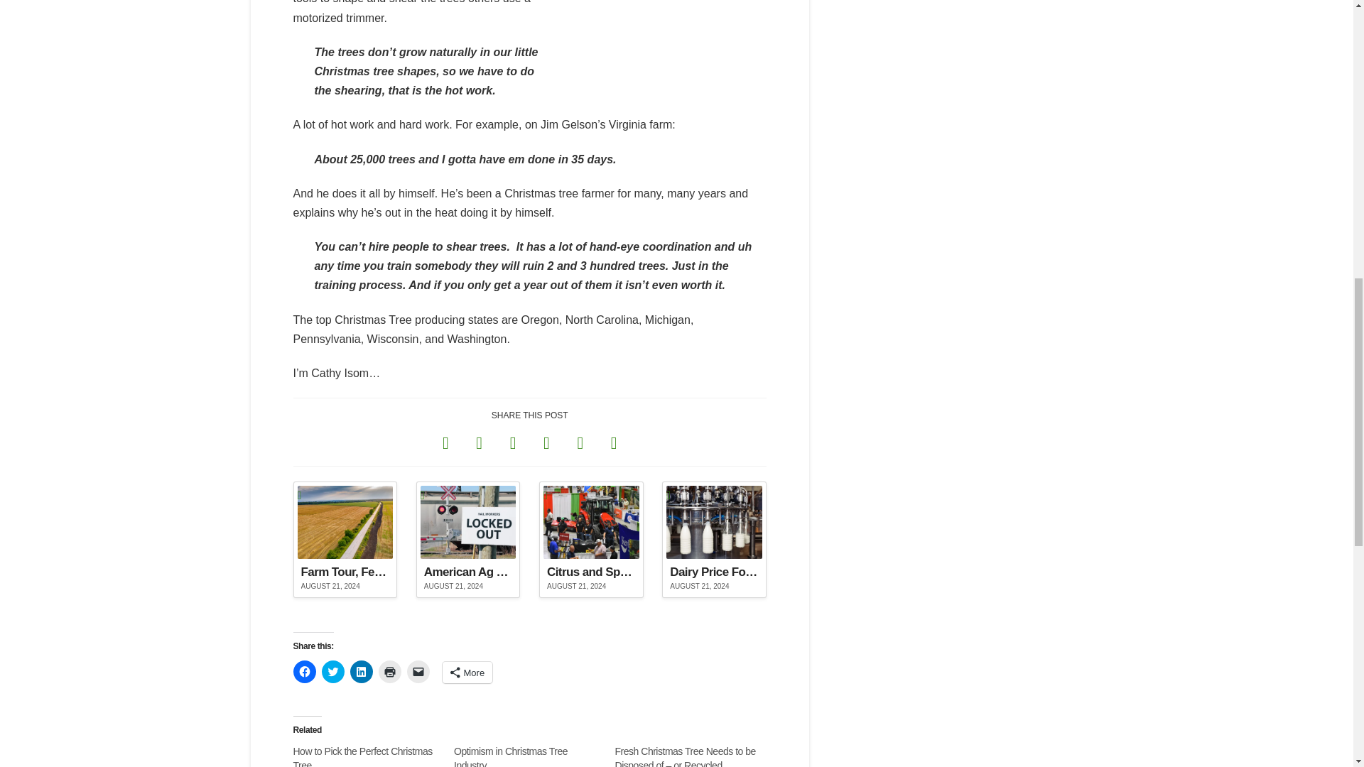 This screenshot has width=1364, height=767. What do you see at coordinates (546, 442) in the screenshot?
I see `Share on Pinterest` at bounding box center [546, 442].